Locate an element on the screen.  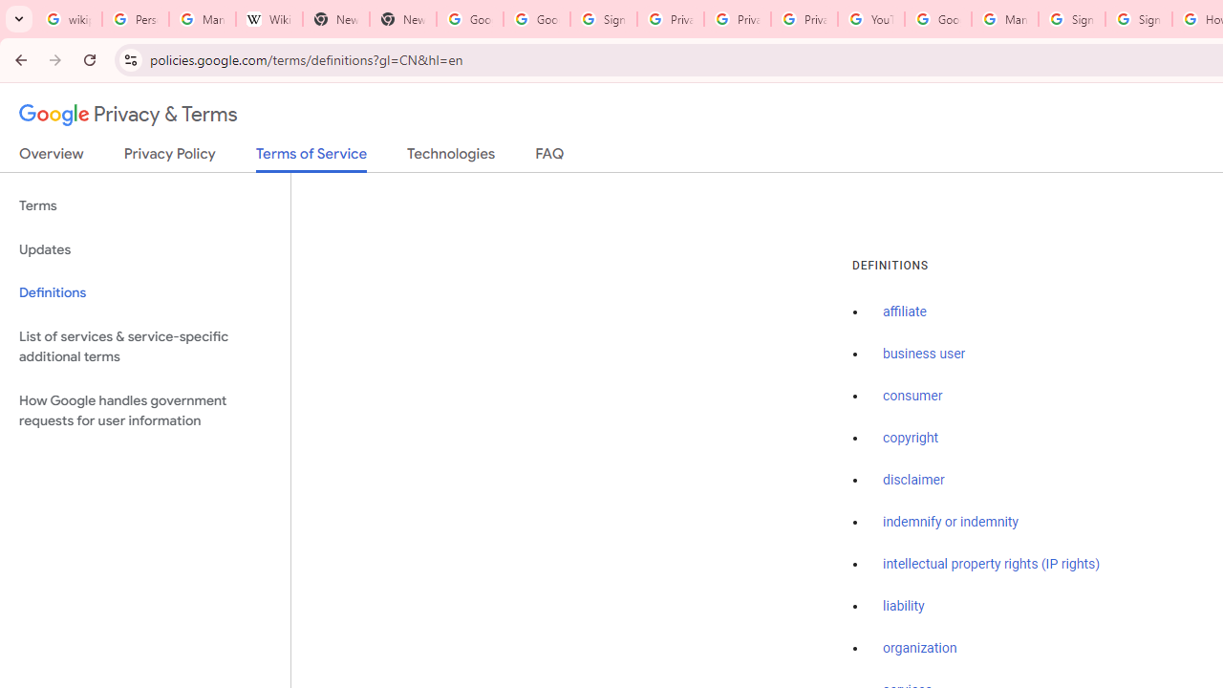
Google Account Help is located at coordinates (938, 19).